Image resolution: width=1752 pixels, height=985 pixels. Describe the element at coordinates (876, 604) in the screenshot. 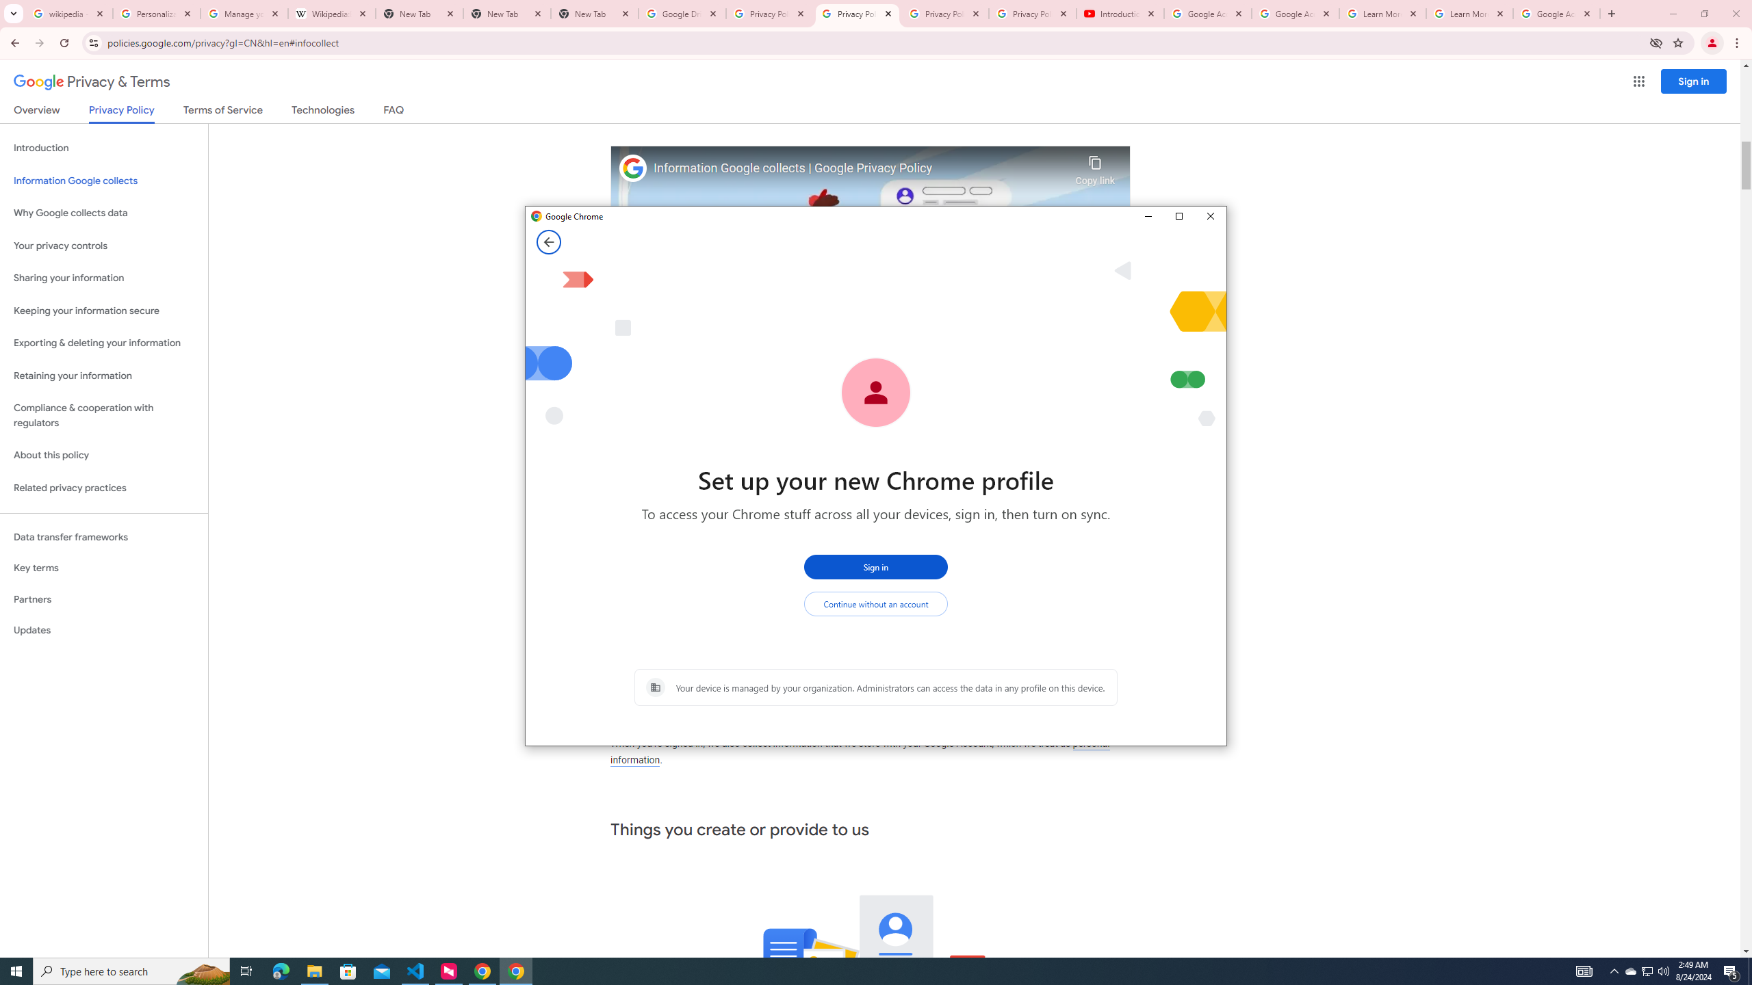

I see `Continue without an account` at that location.